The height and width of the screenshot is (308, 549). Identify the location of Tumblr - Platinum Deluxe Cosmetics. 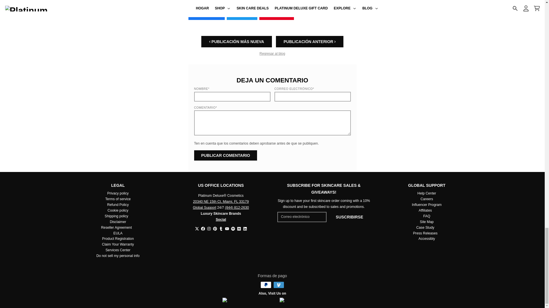
(221, 228).